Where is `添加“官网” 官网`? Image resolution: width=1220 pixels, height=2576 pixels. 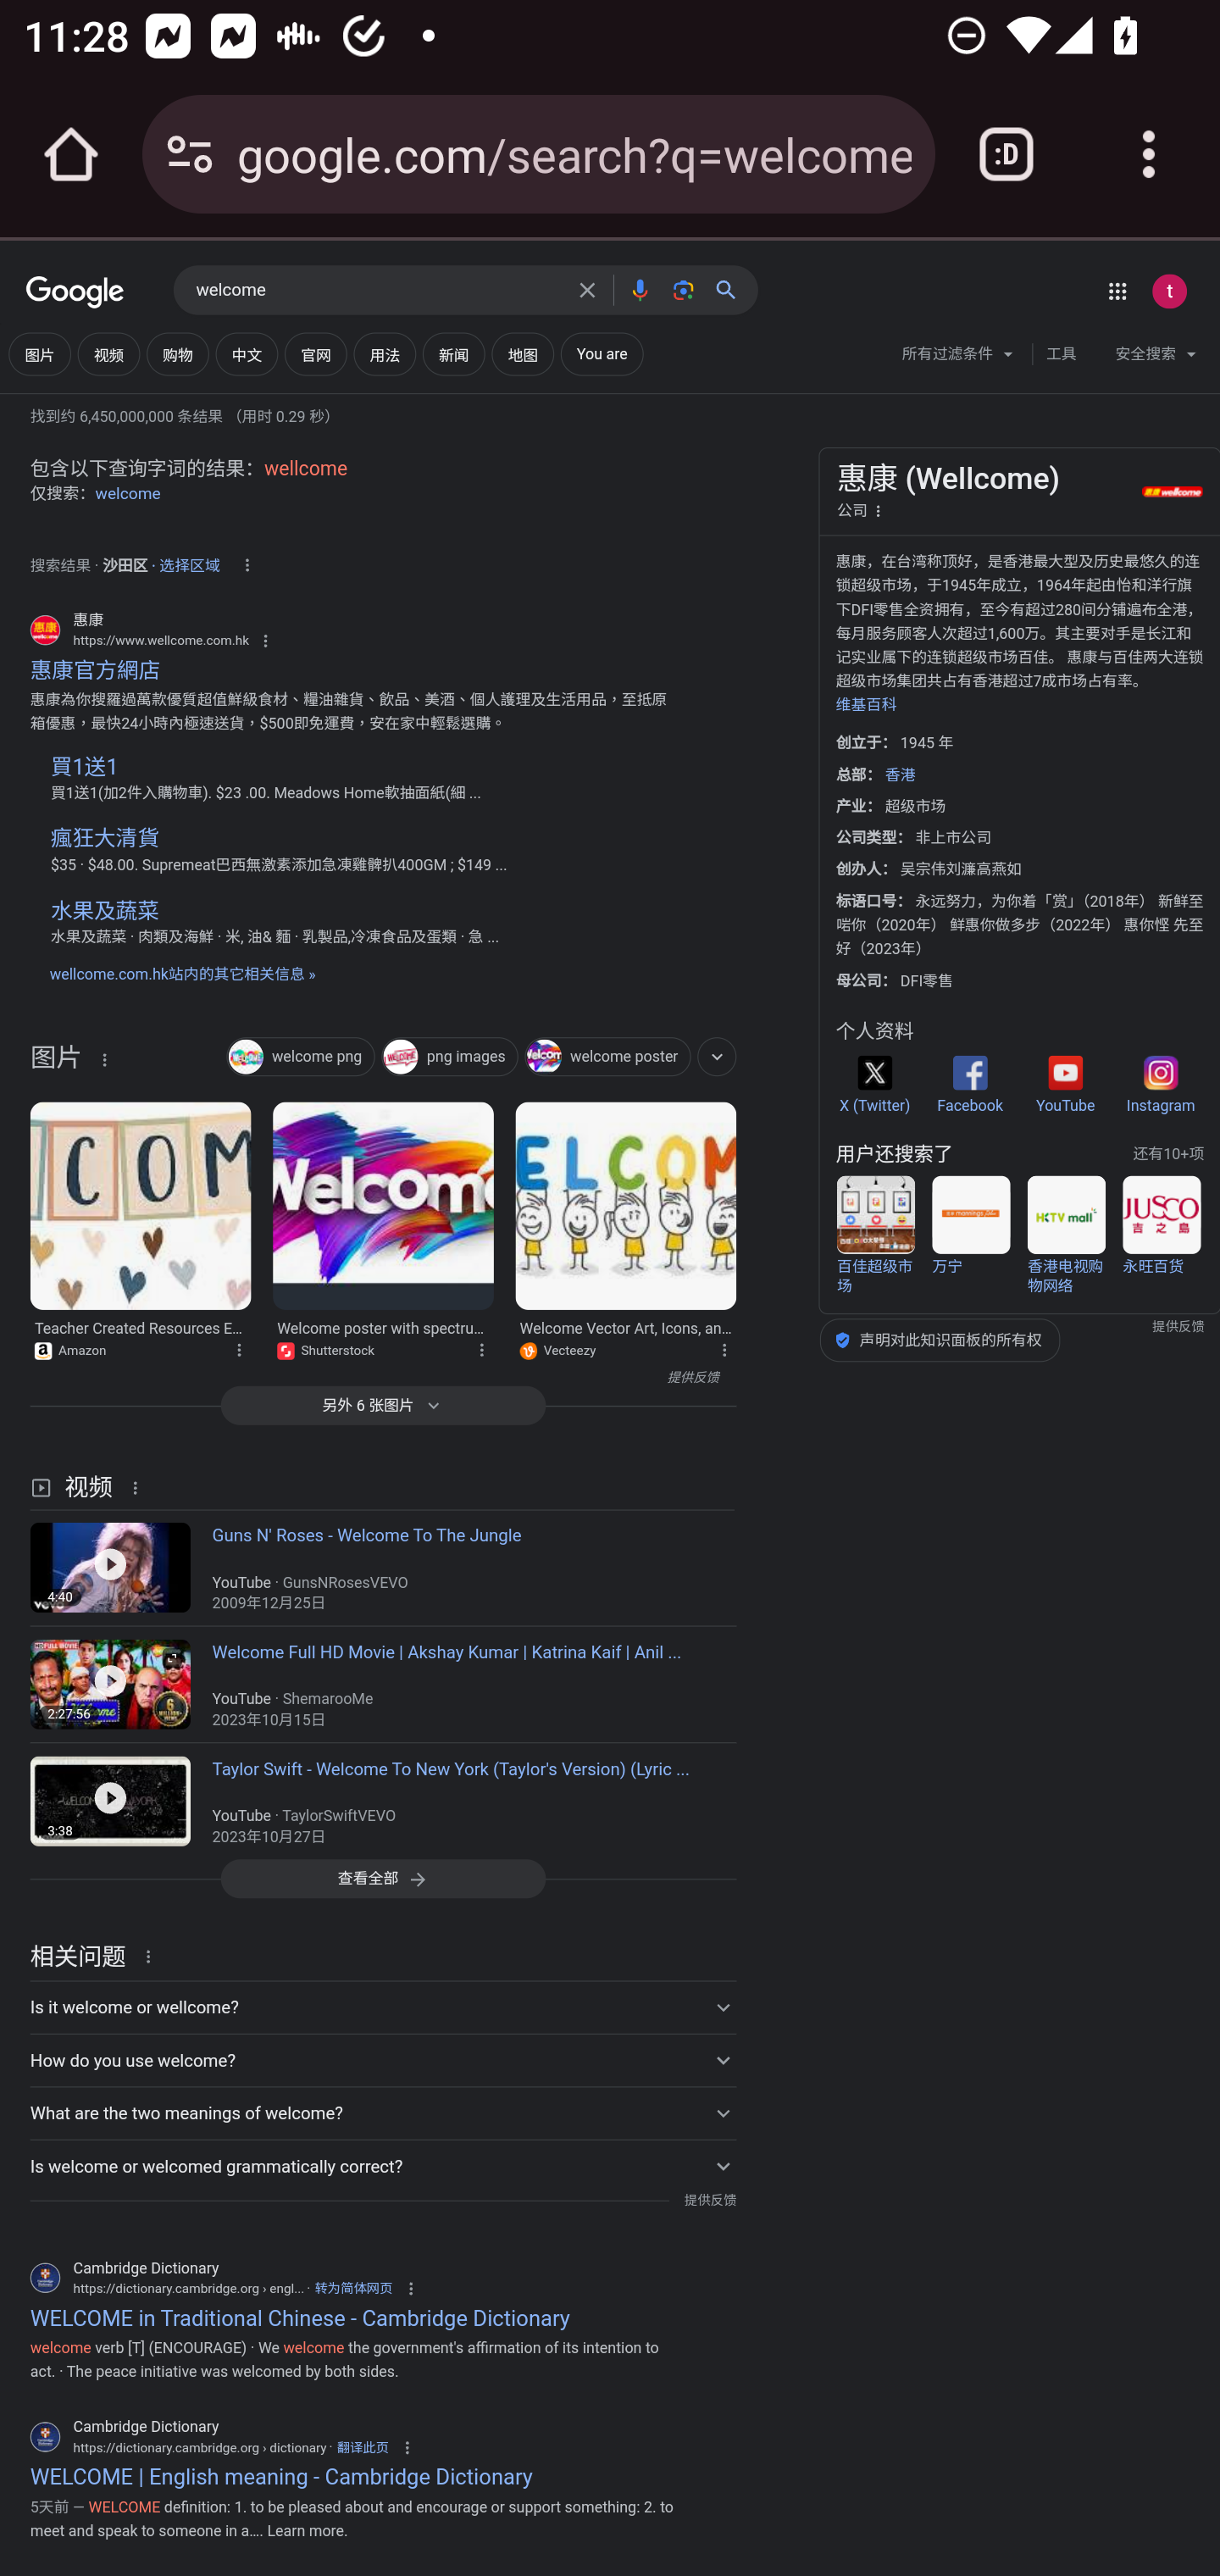 添加“官网” 官网 is located at coordinates (315, 354).